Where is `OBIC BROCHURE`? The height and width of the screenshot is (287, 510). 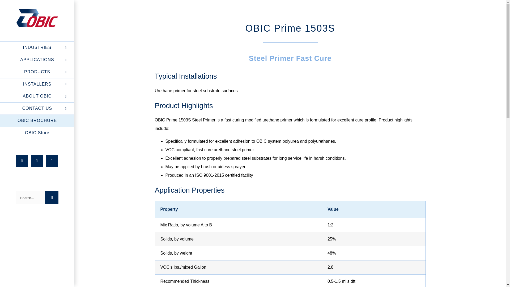
OBIC BROCHURE is located at coordinates (37, 121).